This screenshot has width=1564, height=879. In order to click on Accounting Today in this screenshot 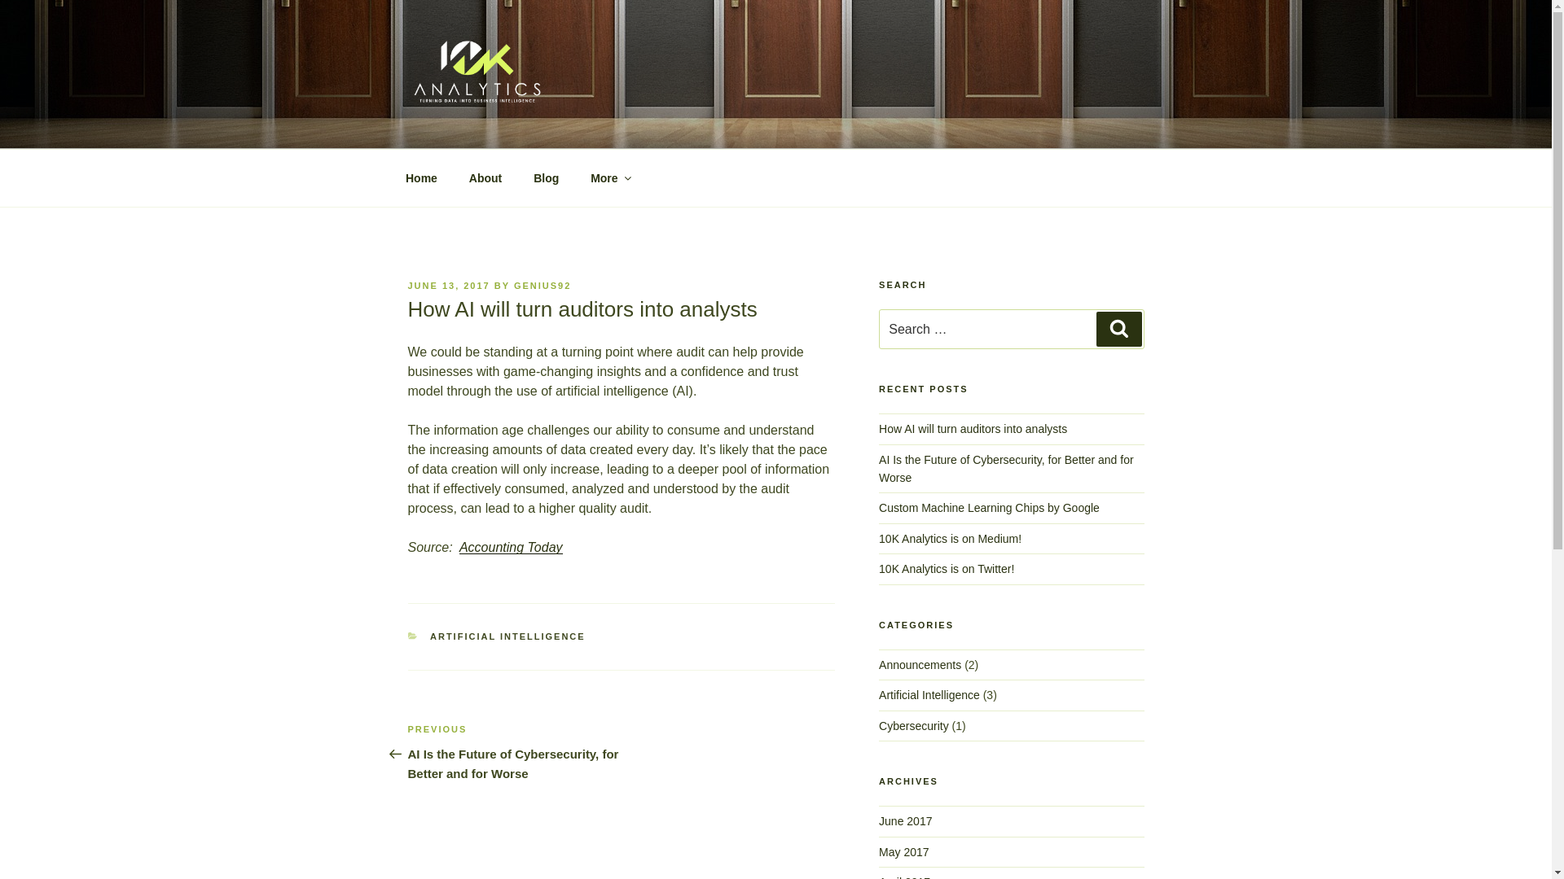, I will do `click(512, 547)`.